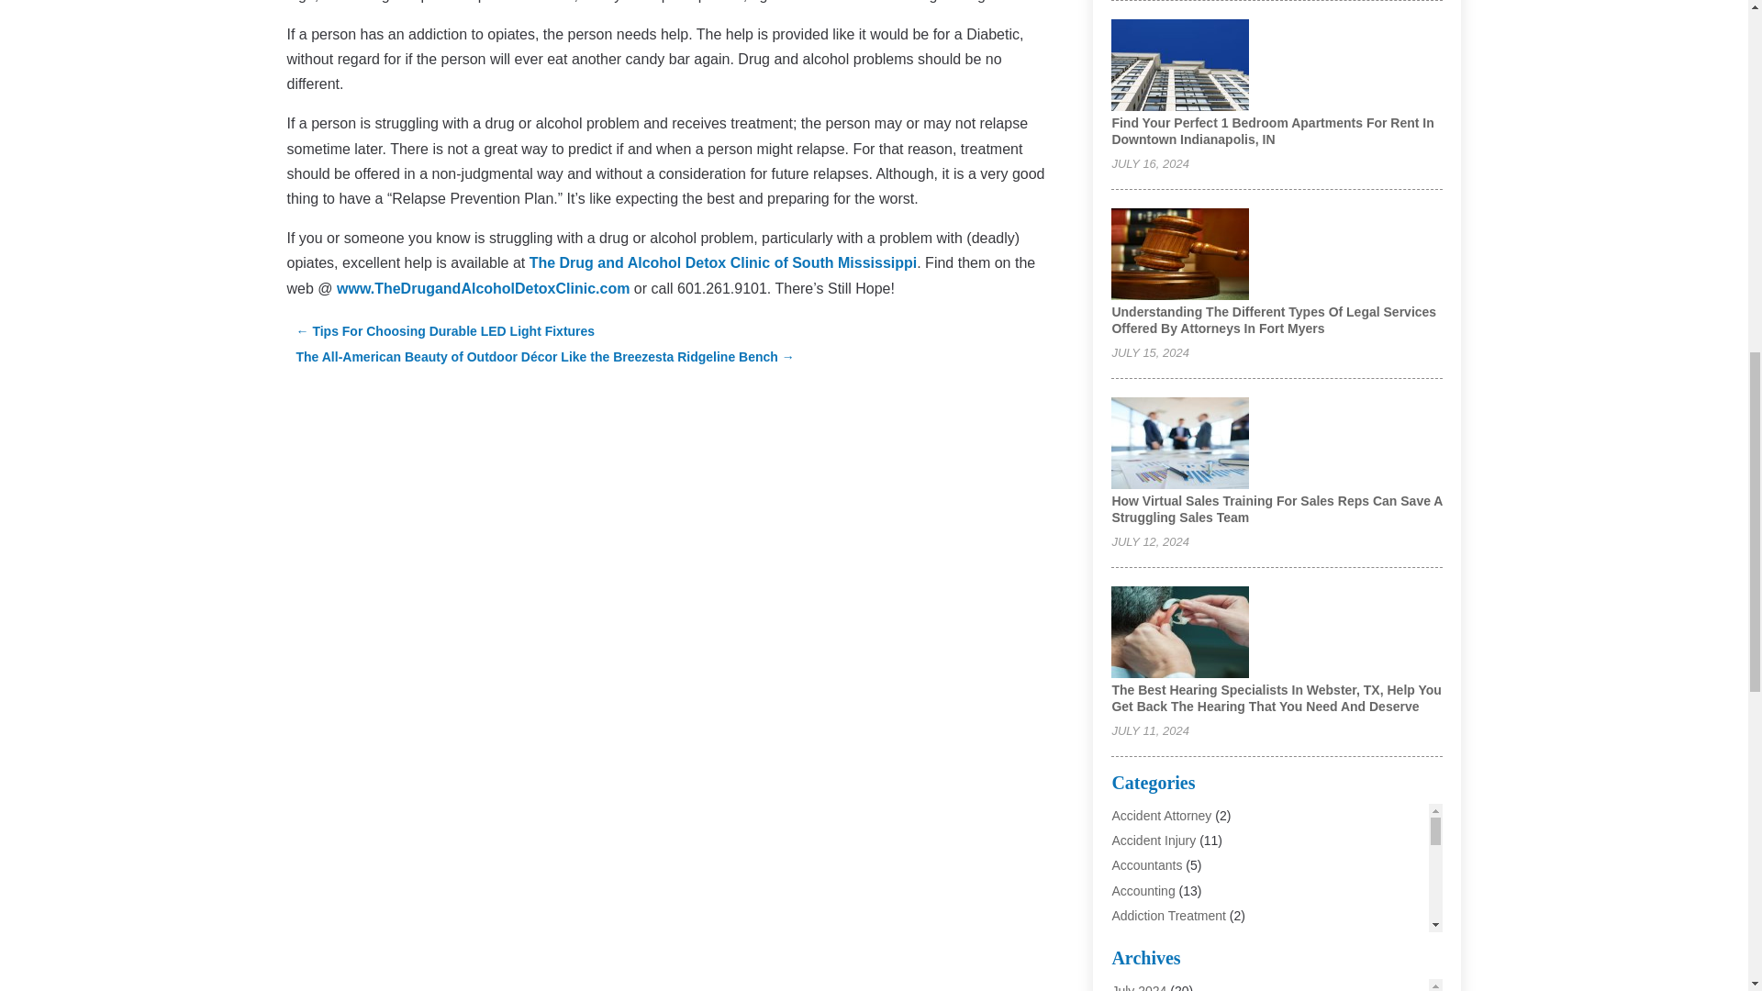  I want to click on Addiction Treatment Support, so click(1193, 965).